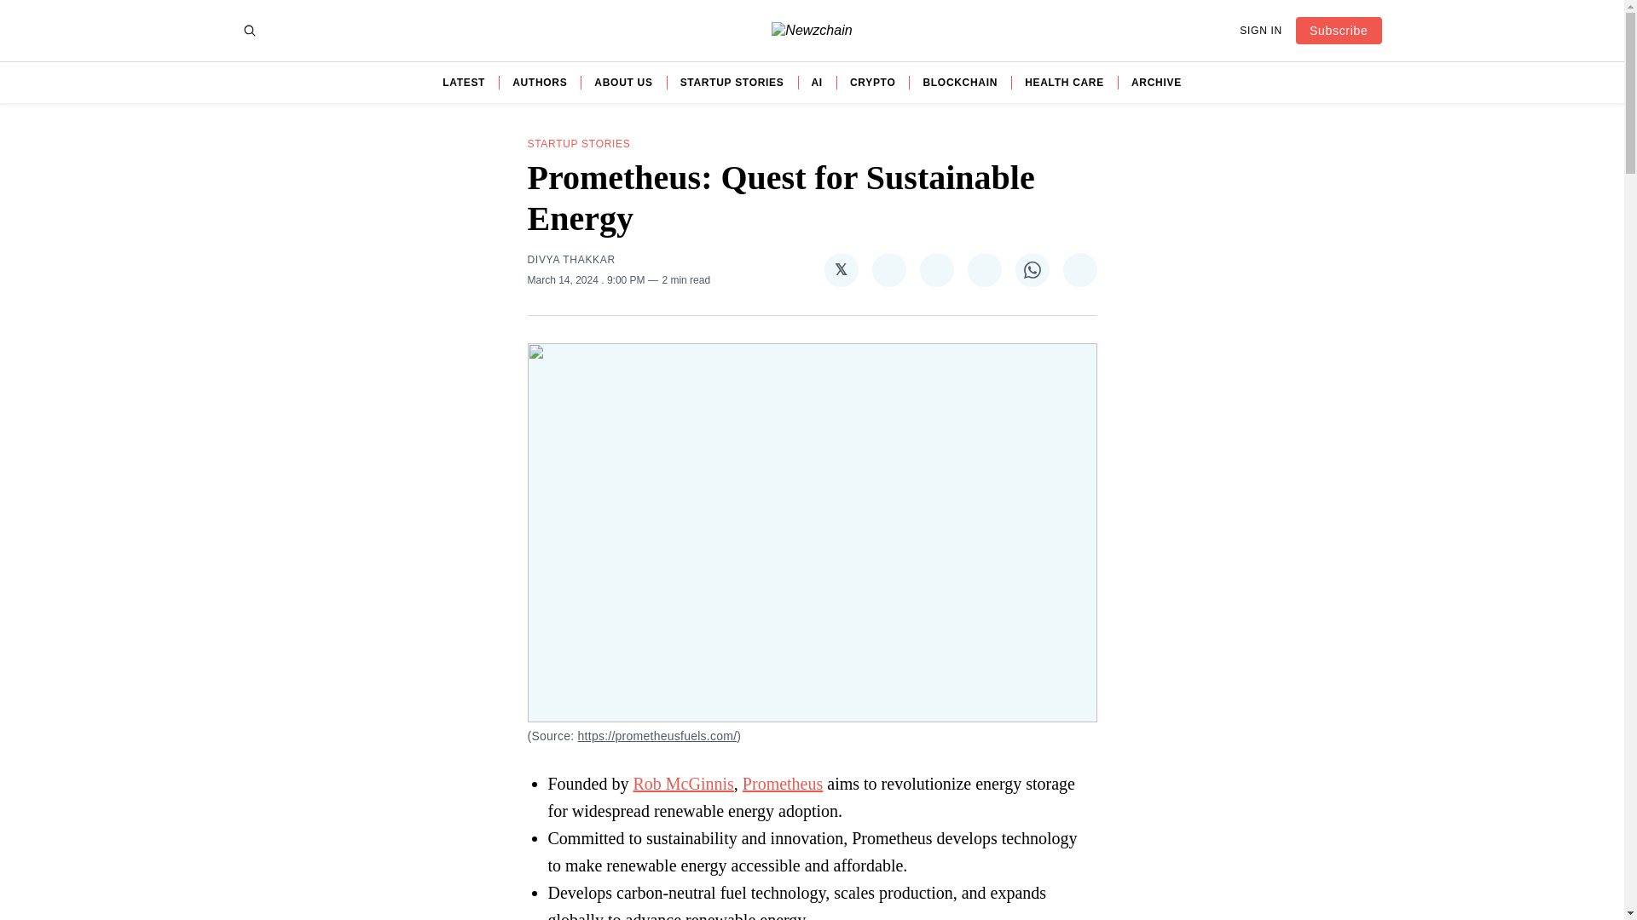 The height and width of the screenshot is (920, 1637). Describe the element at coordinates (1339, 31) in the screenshot. I see `Subscribe` at that location.